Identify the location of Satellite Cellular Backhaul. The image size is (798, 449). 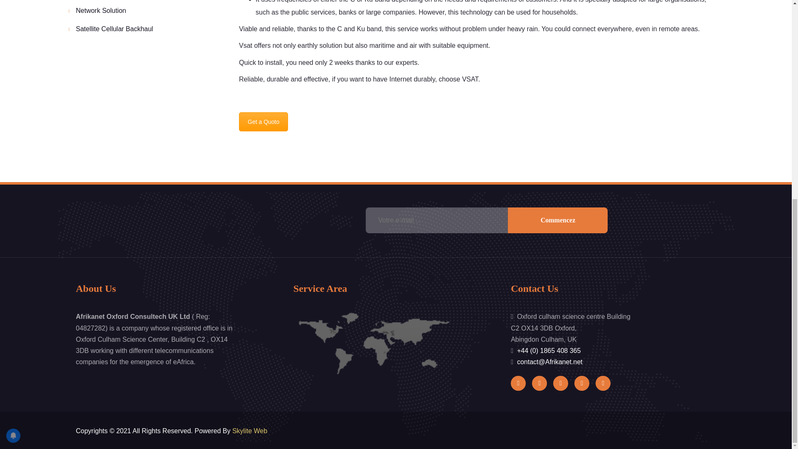
(114, 28).